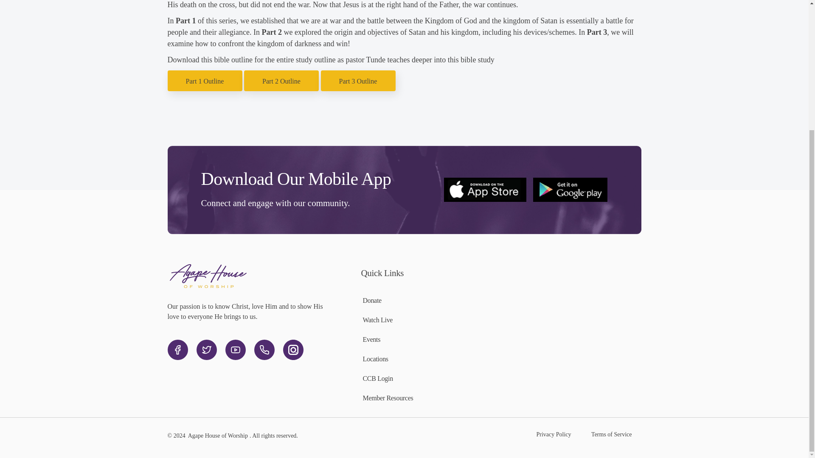 Image resolution: width=815 pixels, height=458 pixels. I want to click on Watch Live, so click(378, 320).